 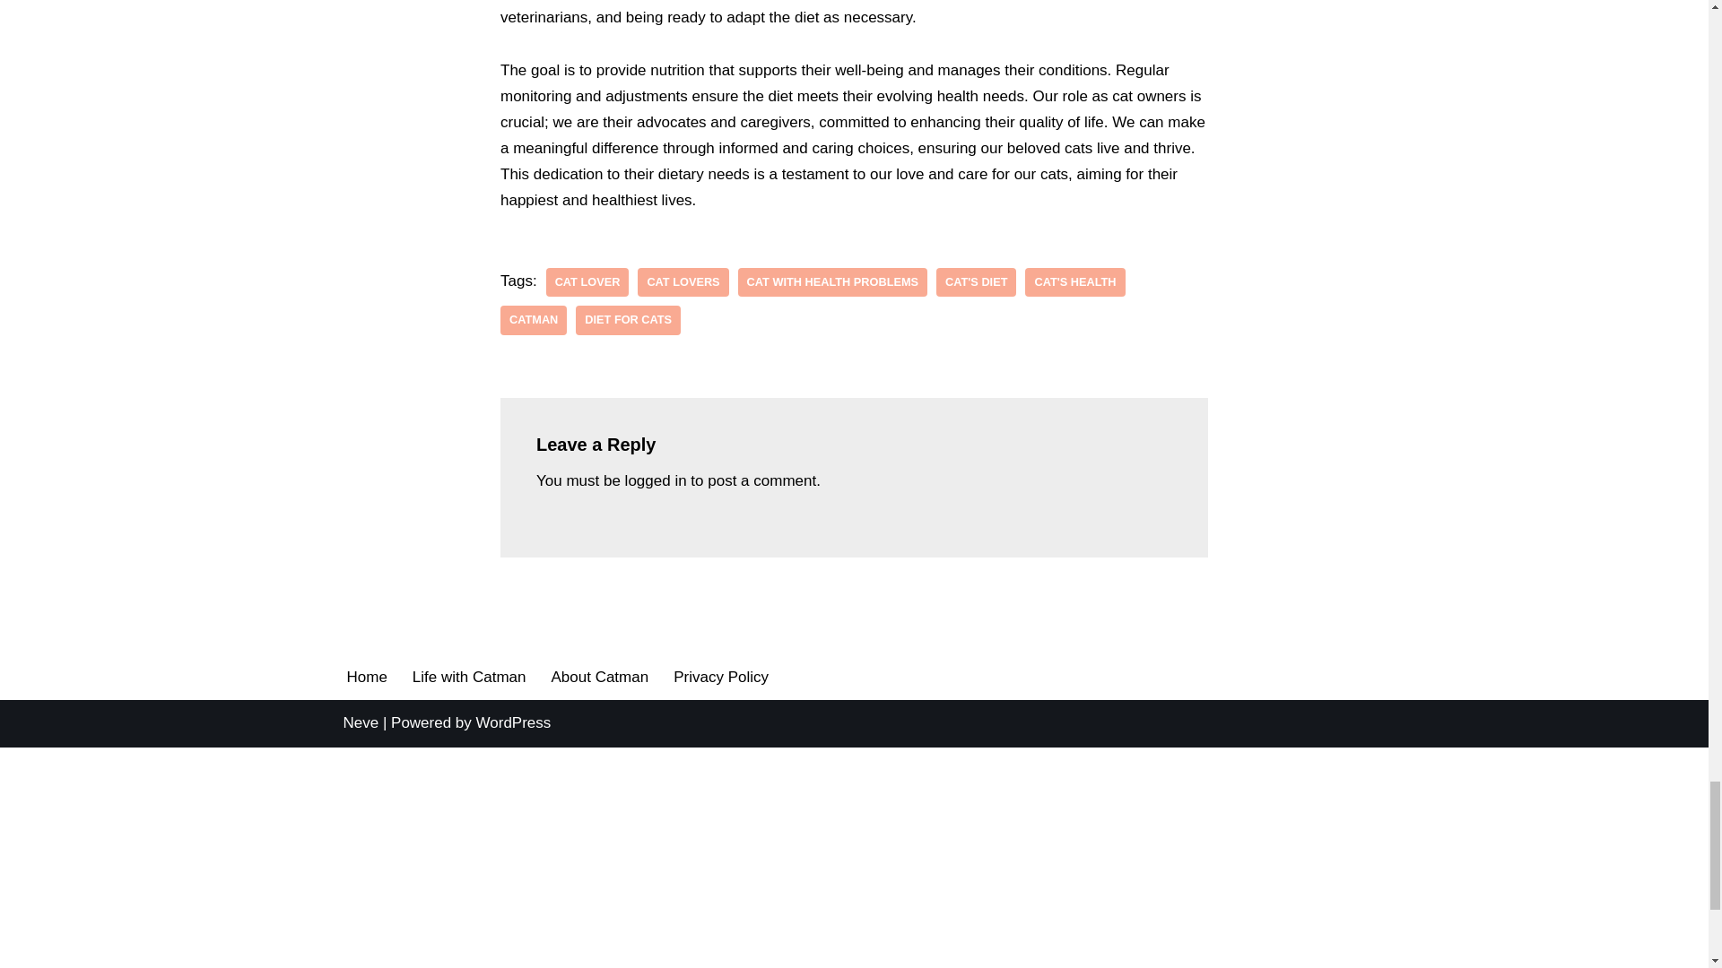 What do you see at coordinates (976, 282) in the screenshot?
I see `CAT'S DIET` at bounding box center [976, 282].